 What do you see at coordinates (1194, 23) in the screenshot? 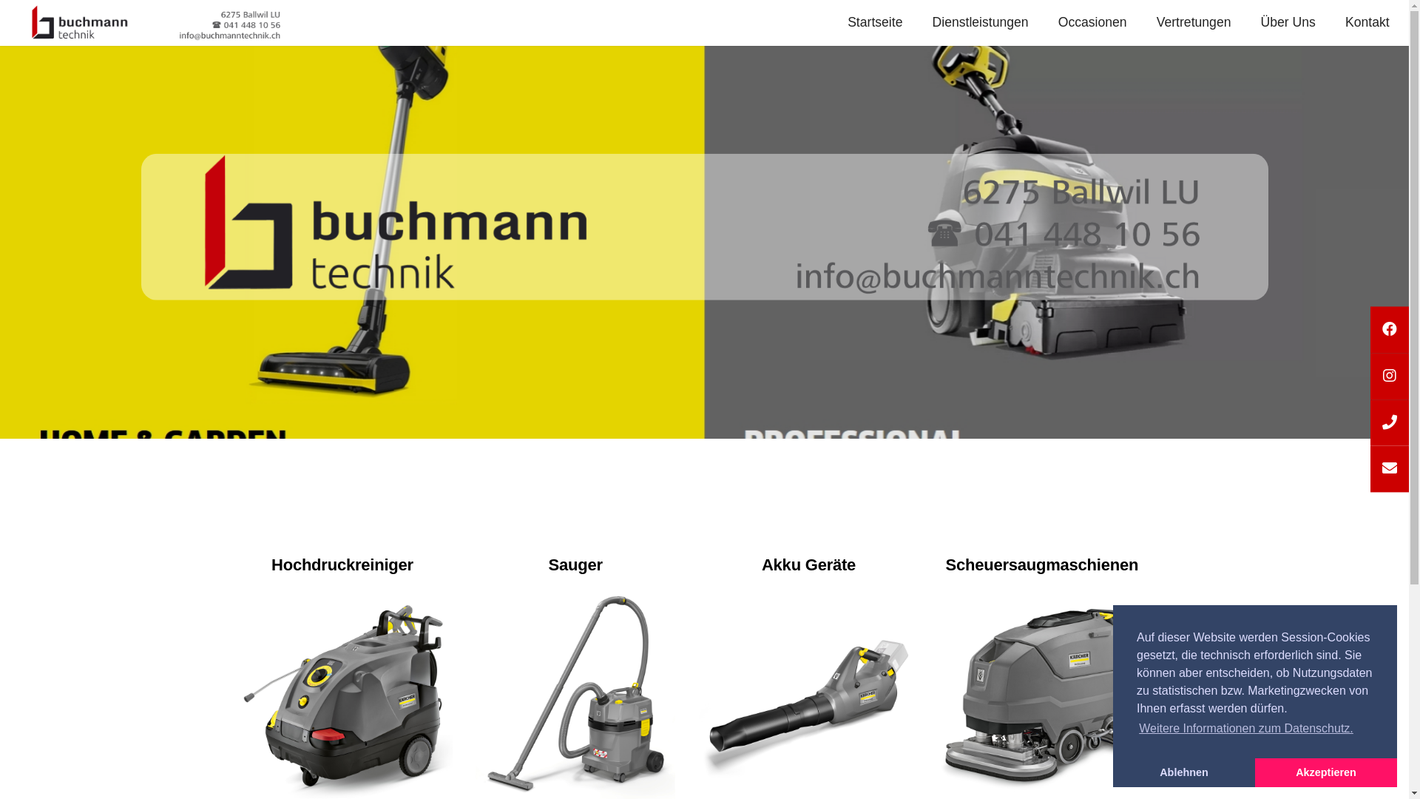
I see `Vertretungen` at bounding box center [1194, 23].